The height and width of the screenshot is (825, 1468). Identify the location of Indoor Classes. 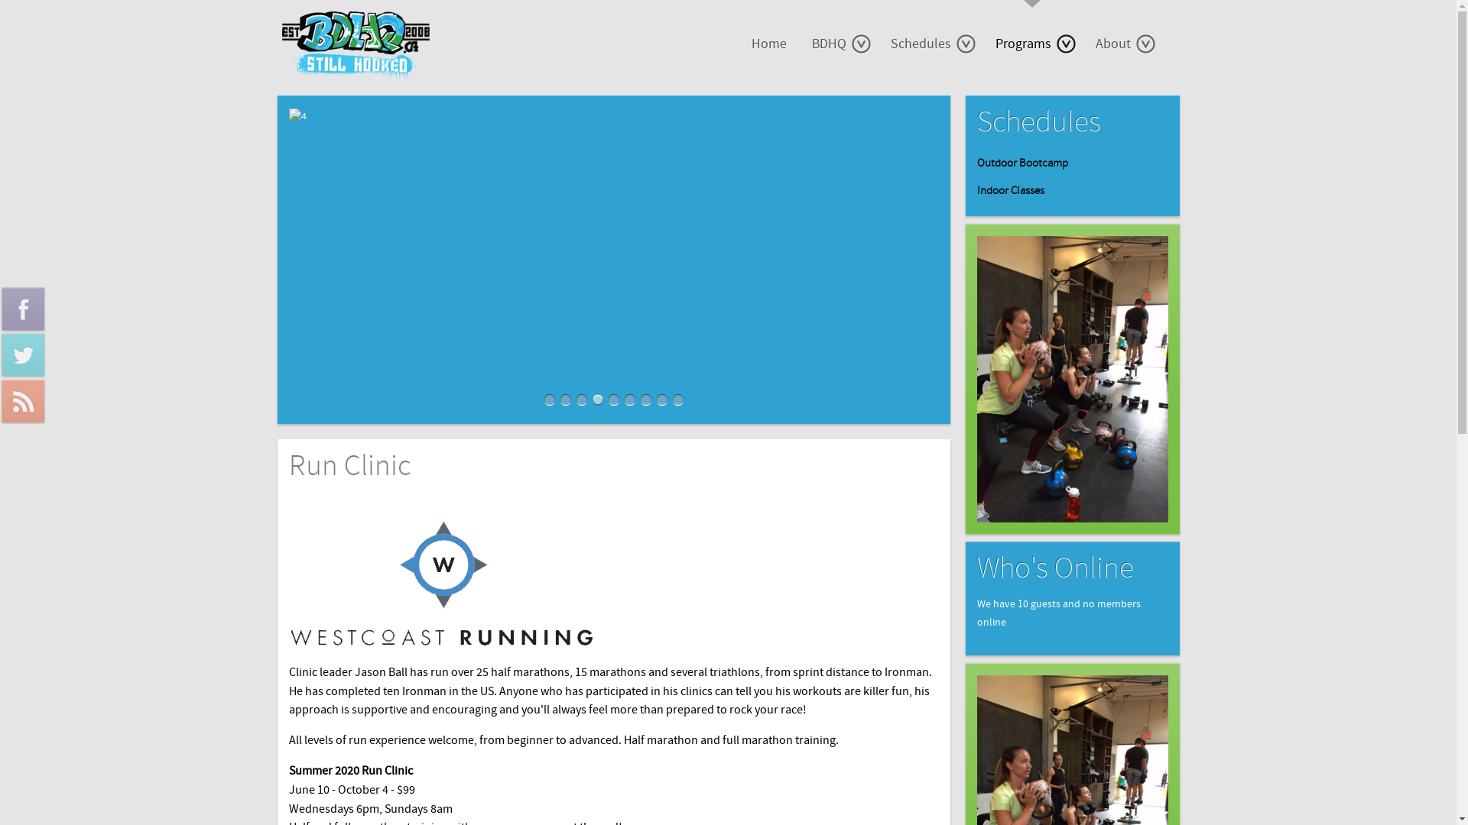
(1073, 191).